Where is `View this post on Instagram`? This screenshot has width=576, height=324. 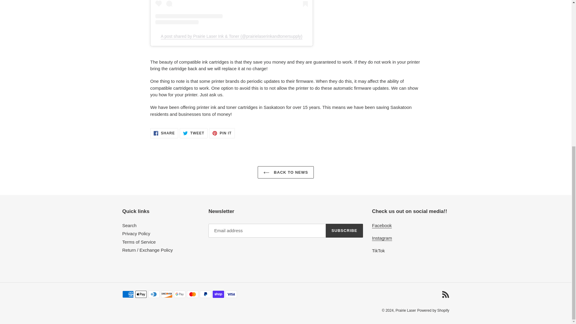
View this post on Instagram is located at coordinates (406, 310).